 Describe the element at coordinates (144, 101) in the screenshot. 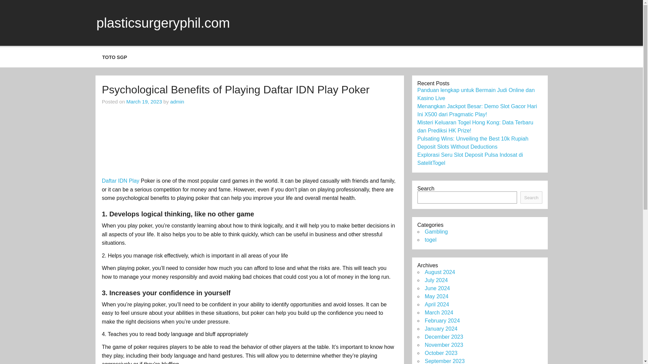

I see `2:09 am` at that location.